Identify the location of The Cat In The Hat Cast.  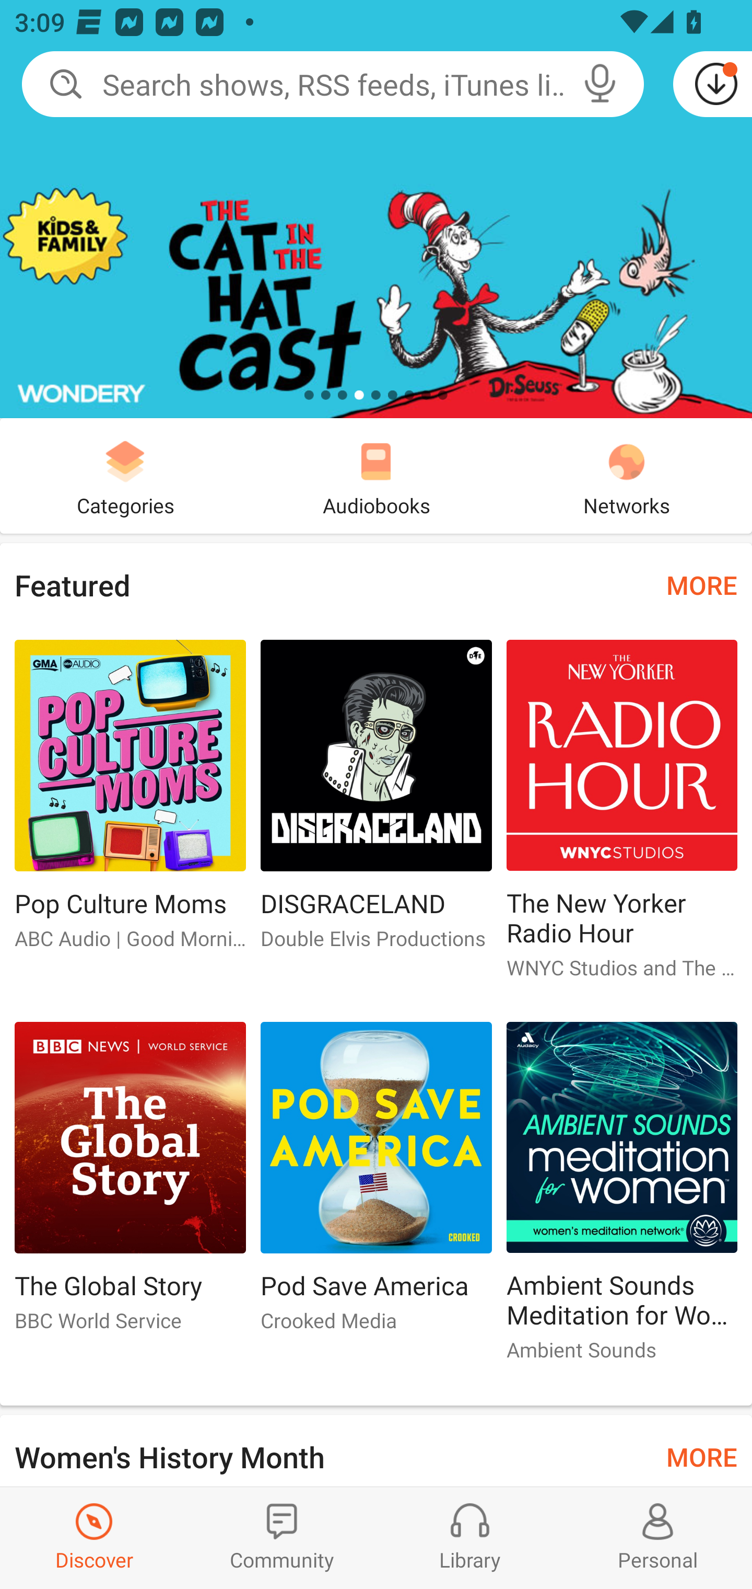
(376, 209).